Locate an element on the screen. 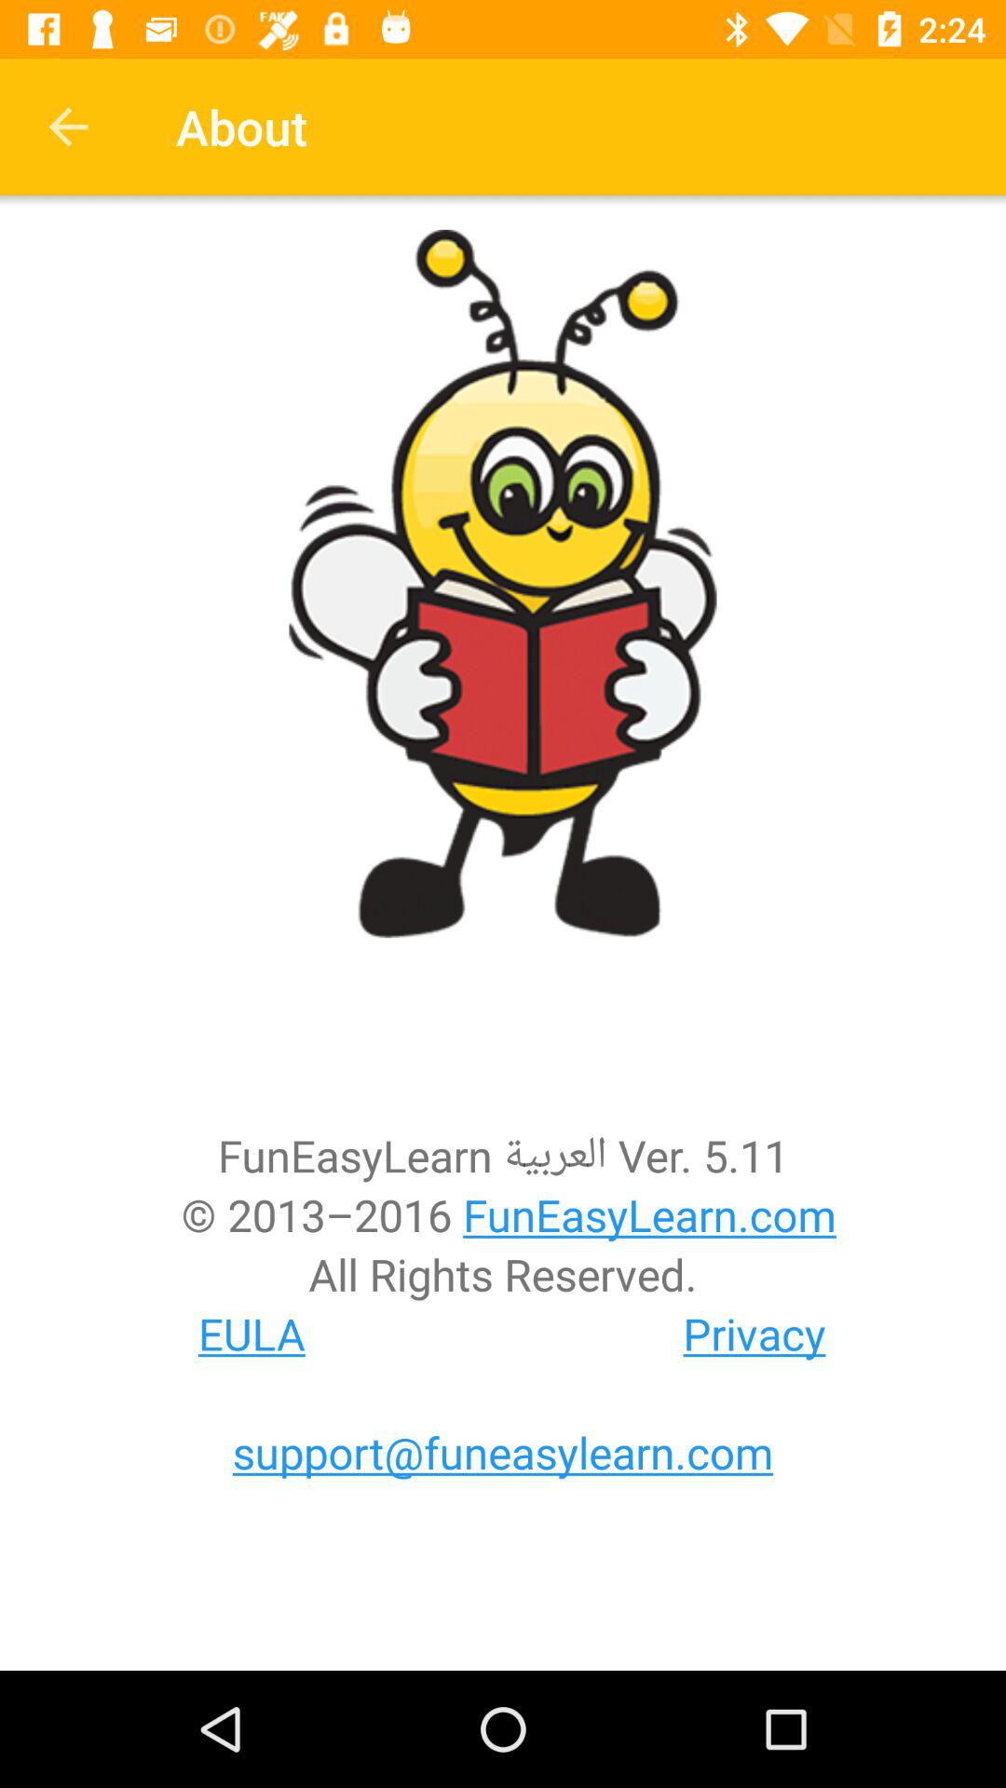 The height and width of the screenshot is (1788, 1006). press the privacy at the bottom right corner is located at coordinates (754, 1334).